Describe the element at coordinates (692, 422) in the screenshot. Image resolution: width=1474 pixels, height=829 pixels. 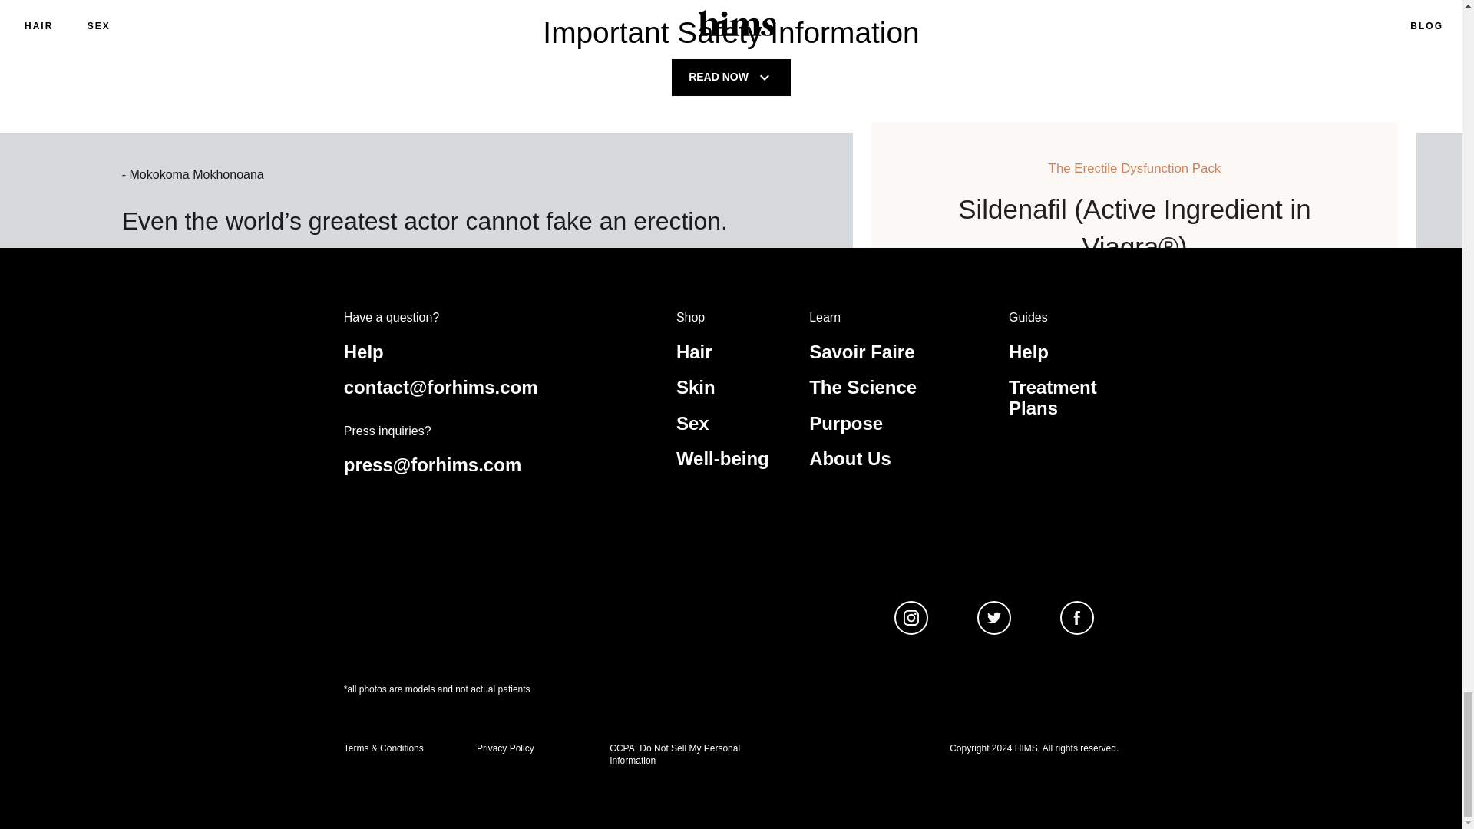
I see `Sex` at that location.